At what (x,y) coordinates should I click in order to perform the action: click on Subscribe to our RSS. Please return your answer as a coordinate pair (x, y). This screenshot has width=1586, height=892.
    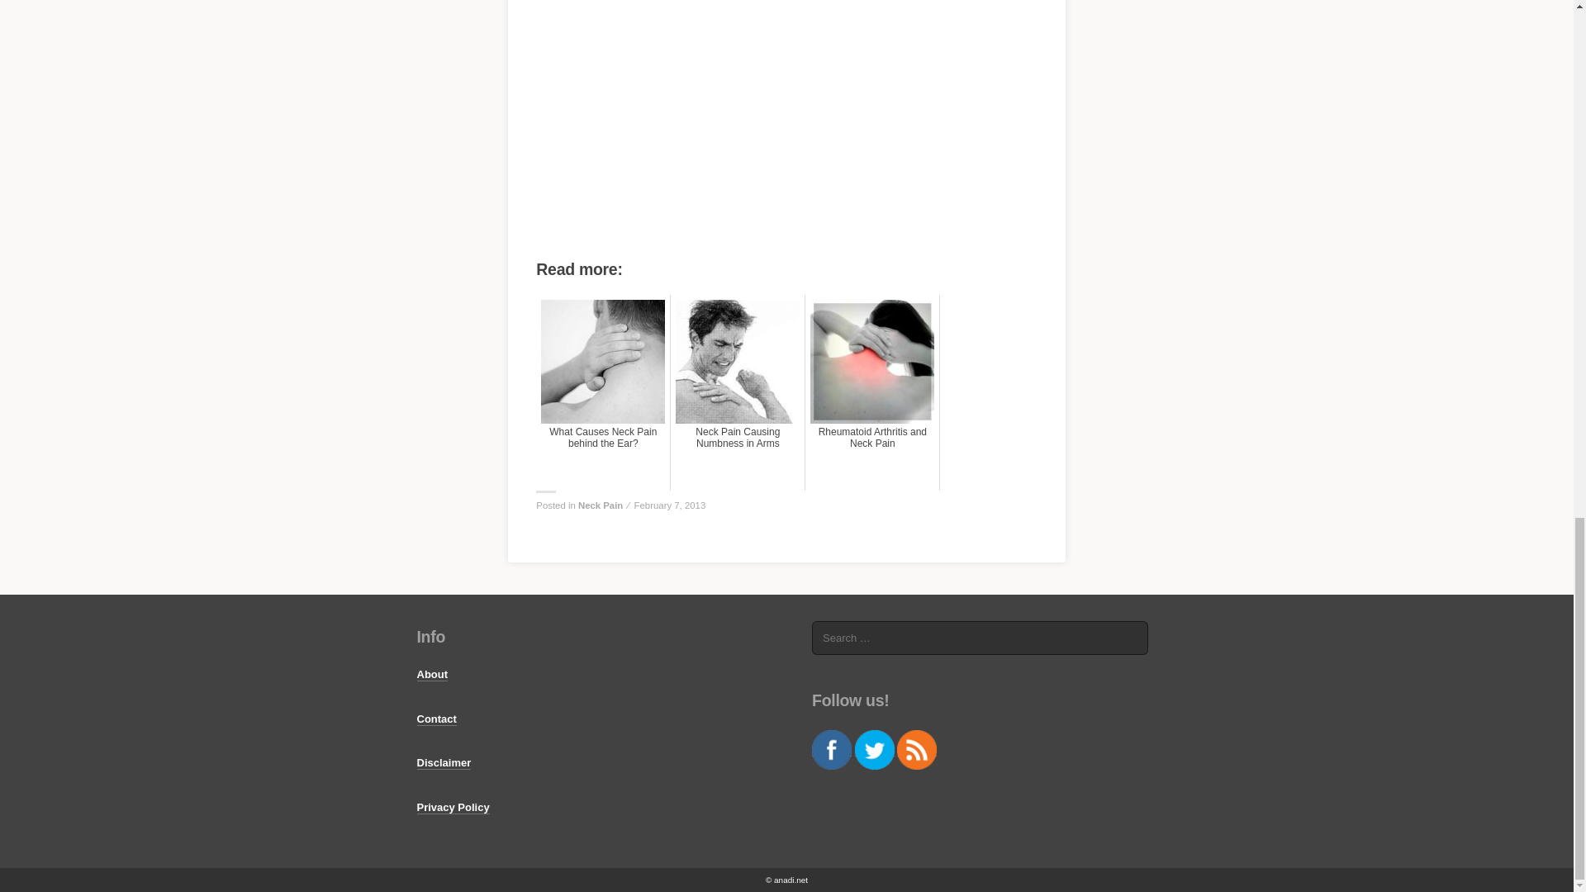
    Looking at the image, I should click on (917, 750).